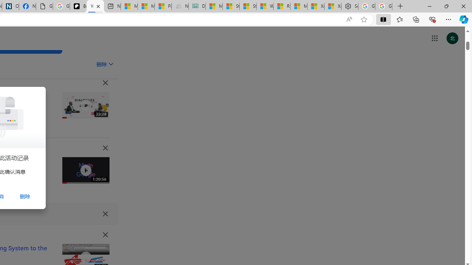 The width and height of the screenshot is (472, 265). I want to click on Class: DI7Mnf NMm5M, so click(105, 213).